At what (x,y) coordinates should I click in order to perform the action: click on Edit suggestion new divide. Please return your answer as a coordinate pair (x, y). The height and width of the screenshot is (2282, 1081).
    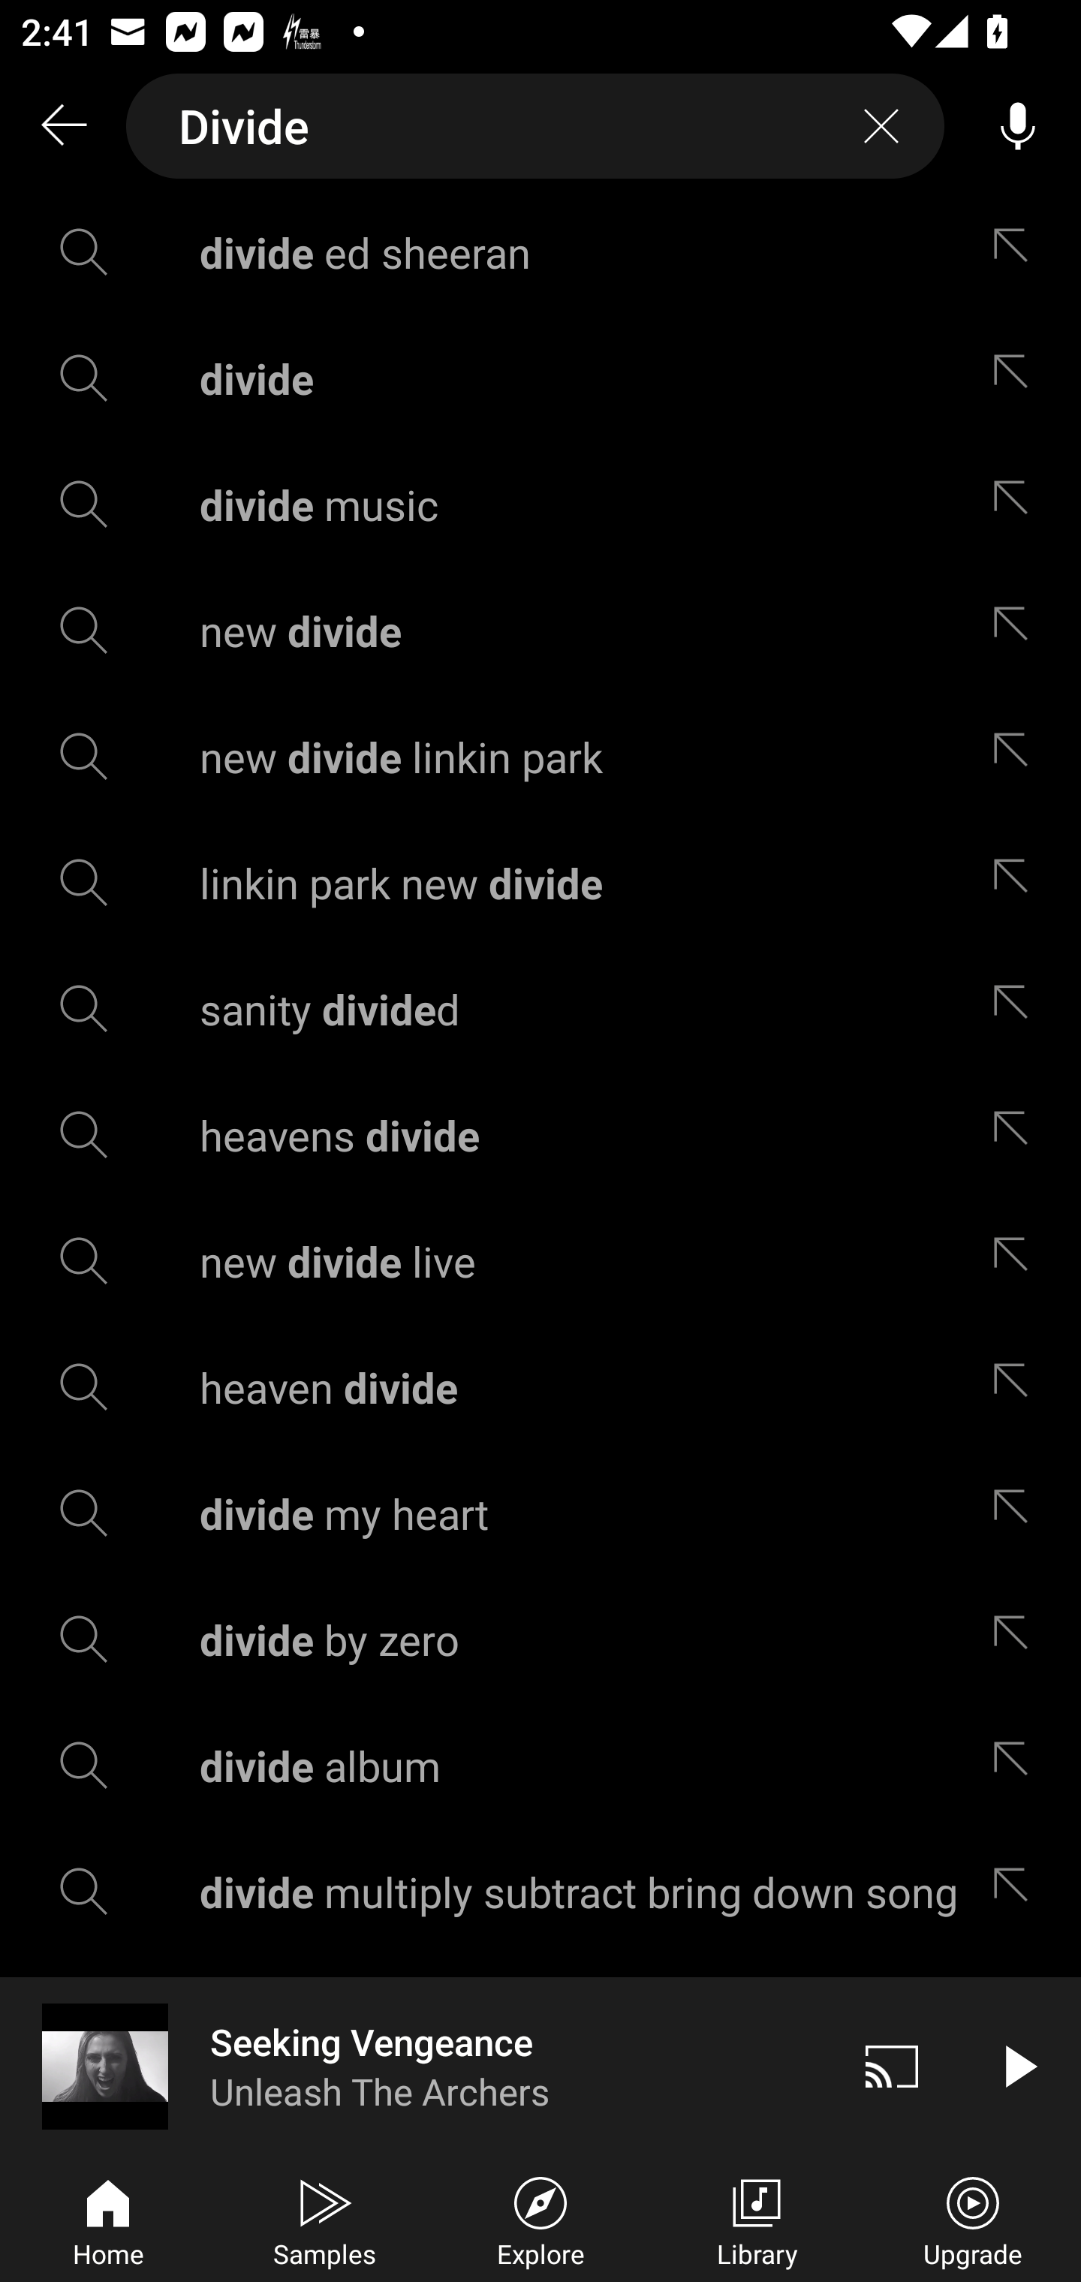
    Looking at the image, I should click on (1017, 631).